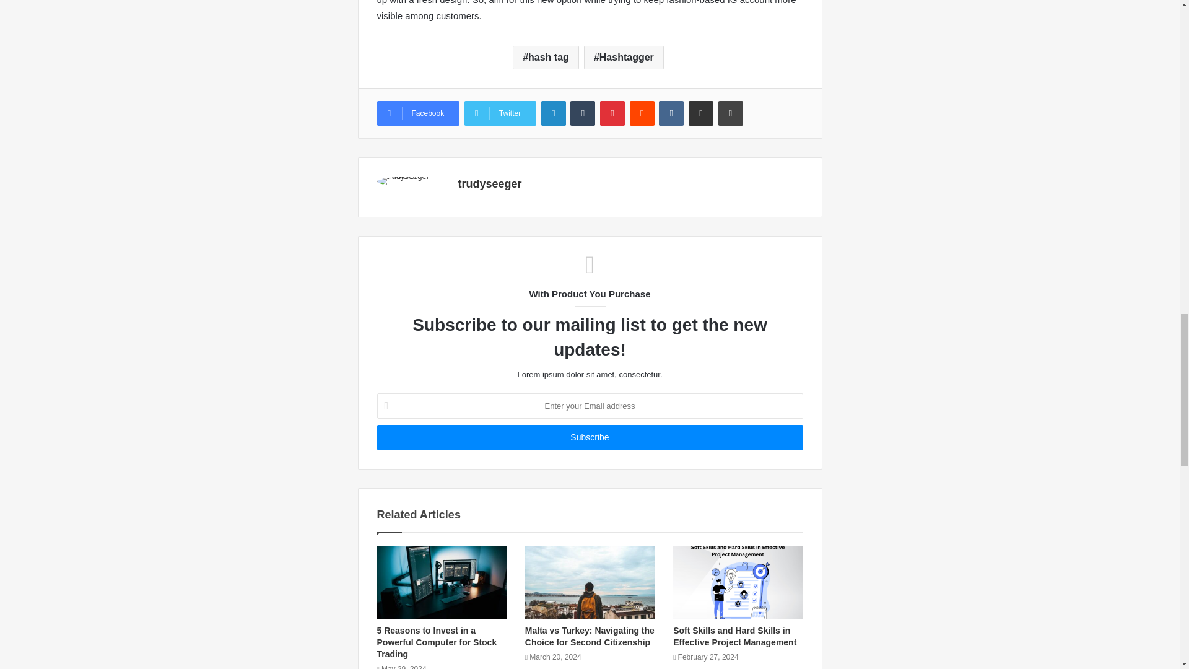 This screenshot has height=669, width=1189. What do you see at coordinates (731, 113) in the screenshot?
I see `Print` at bounding box center [731, 113].